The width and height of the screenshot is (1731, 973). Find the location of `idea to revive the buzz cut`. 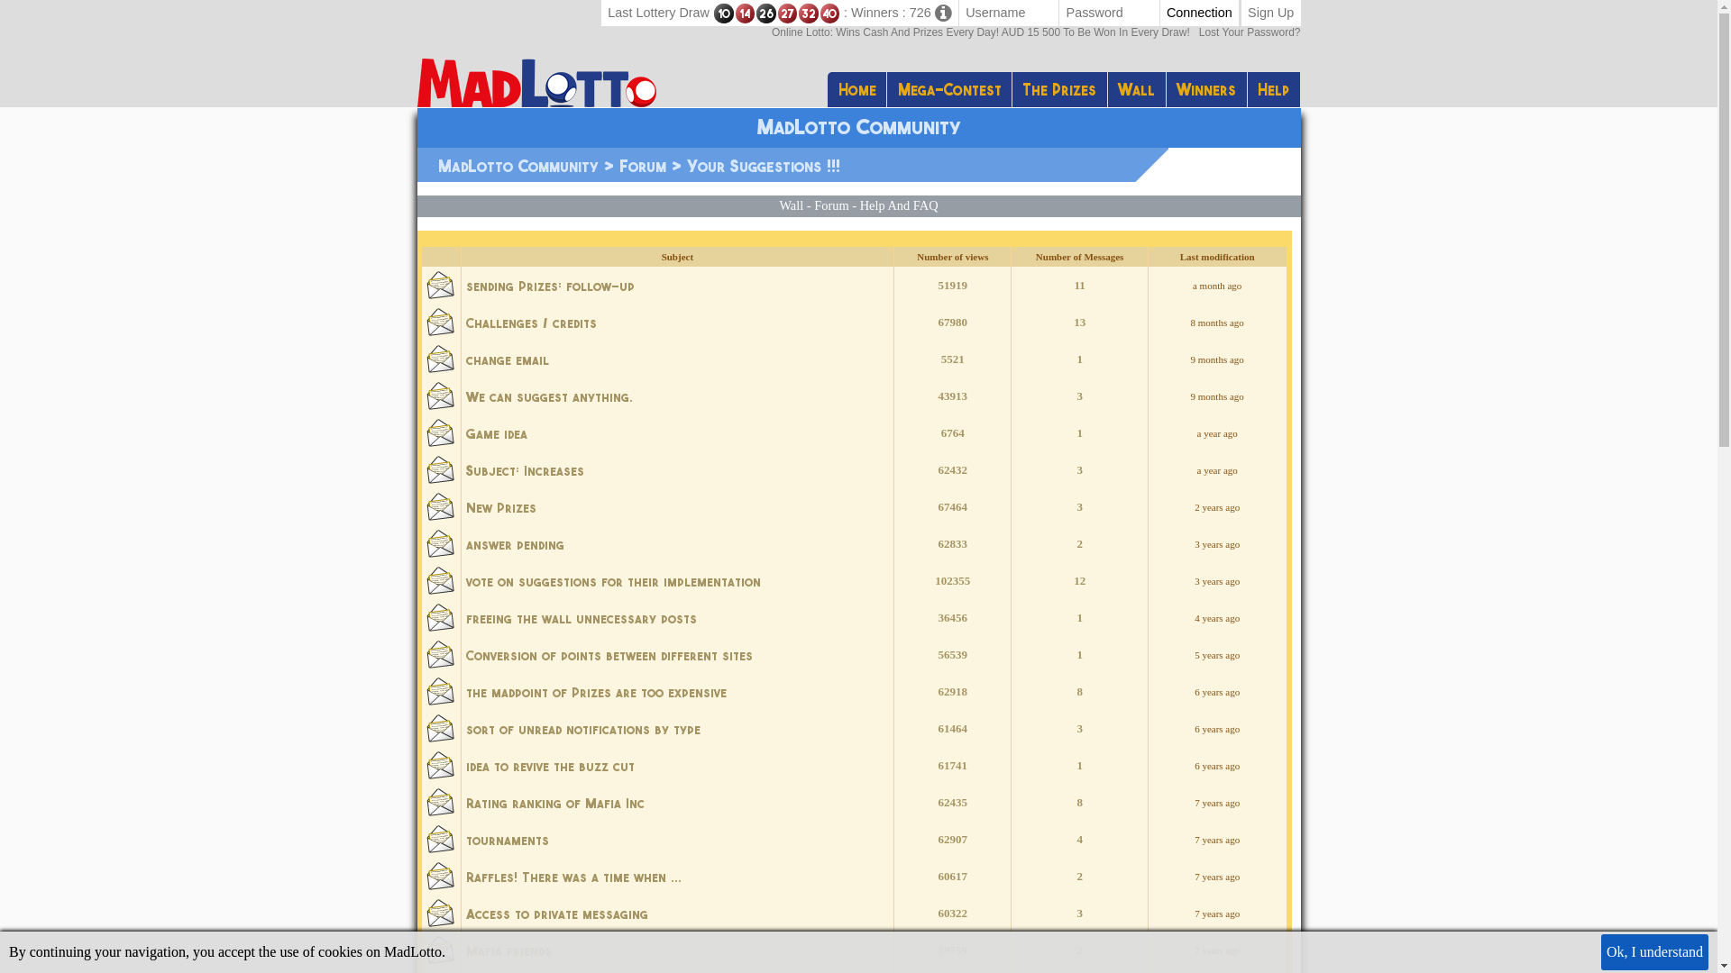

idea to revive the buzz cut is located at coordinates (678, 766).